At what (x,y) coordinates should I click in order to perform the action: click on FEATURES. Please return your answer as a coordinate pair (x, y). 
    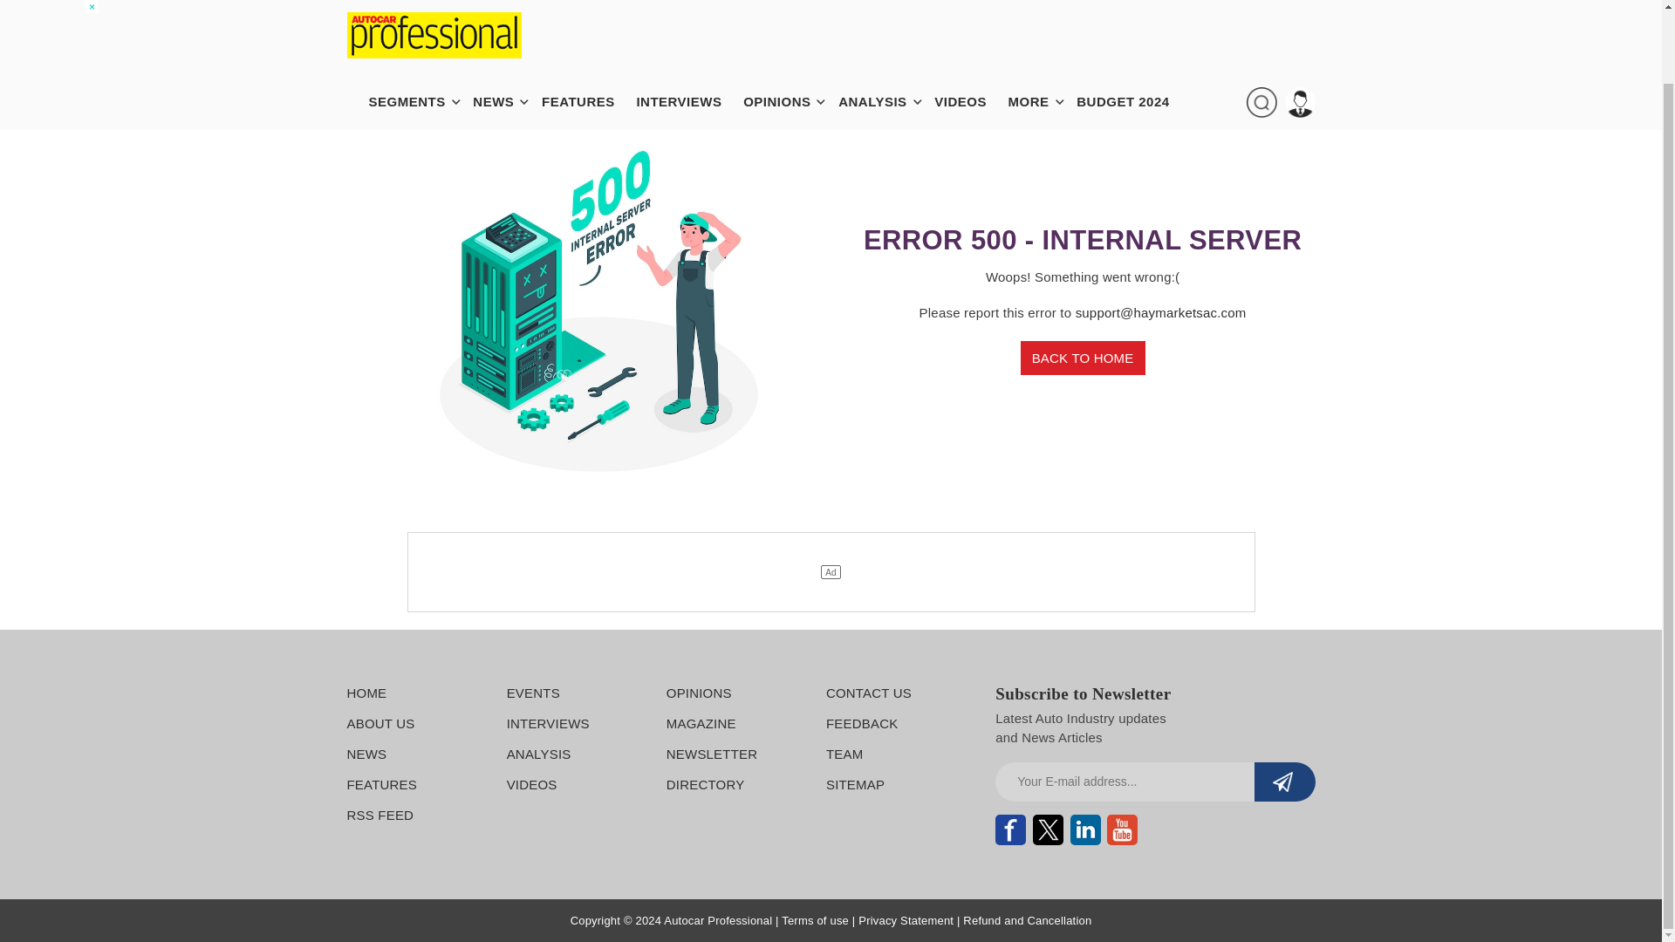
    Looking at the image, I should click on (586, 24).